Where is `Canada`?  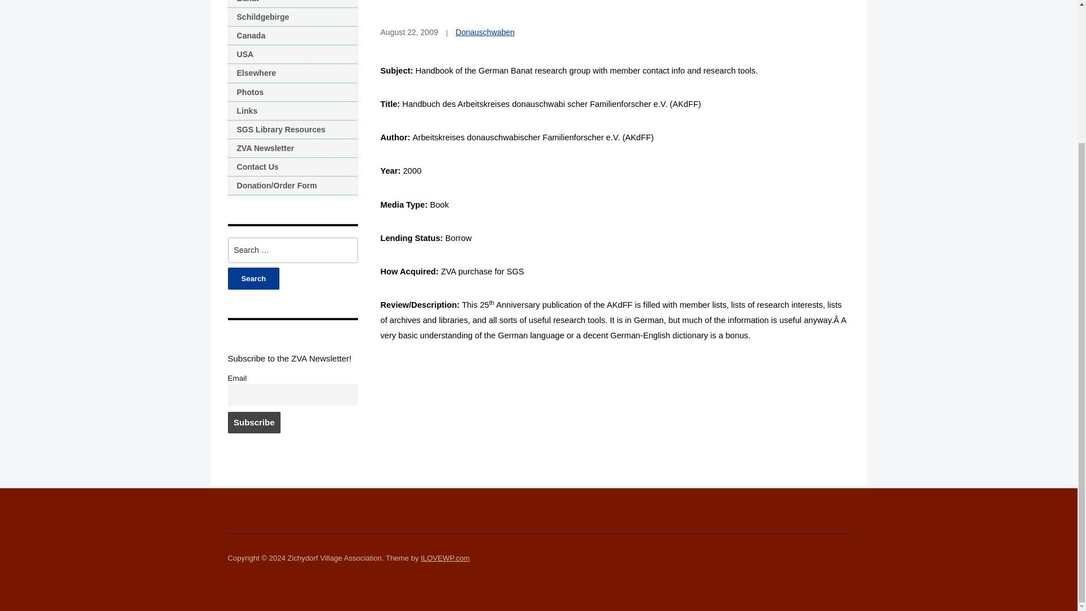 Canada is located at coordinates (292, 36).